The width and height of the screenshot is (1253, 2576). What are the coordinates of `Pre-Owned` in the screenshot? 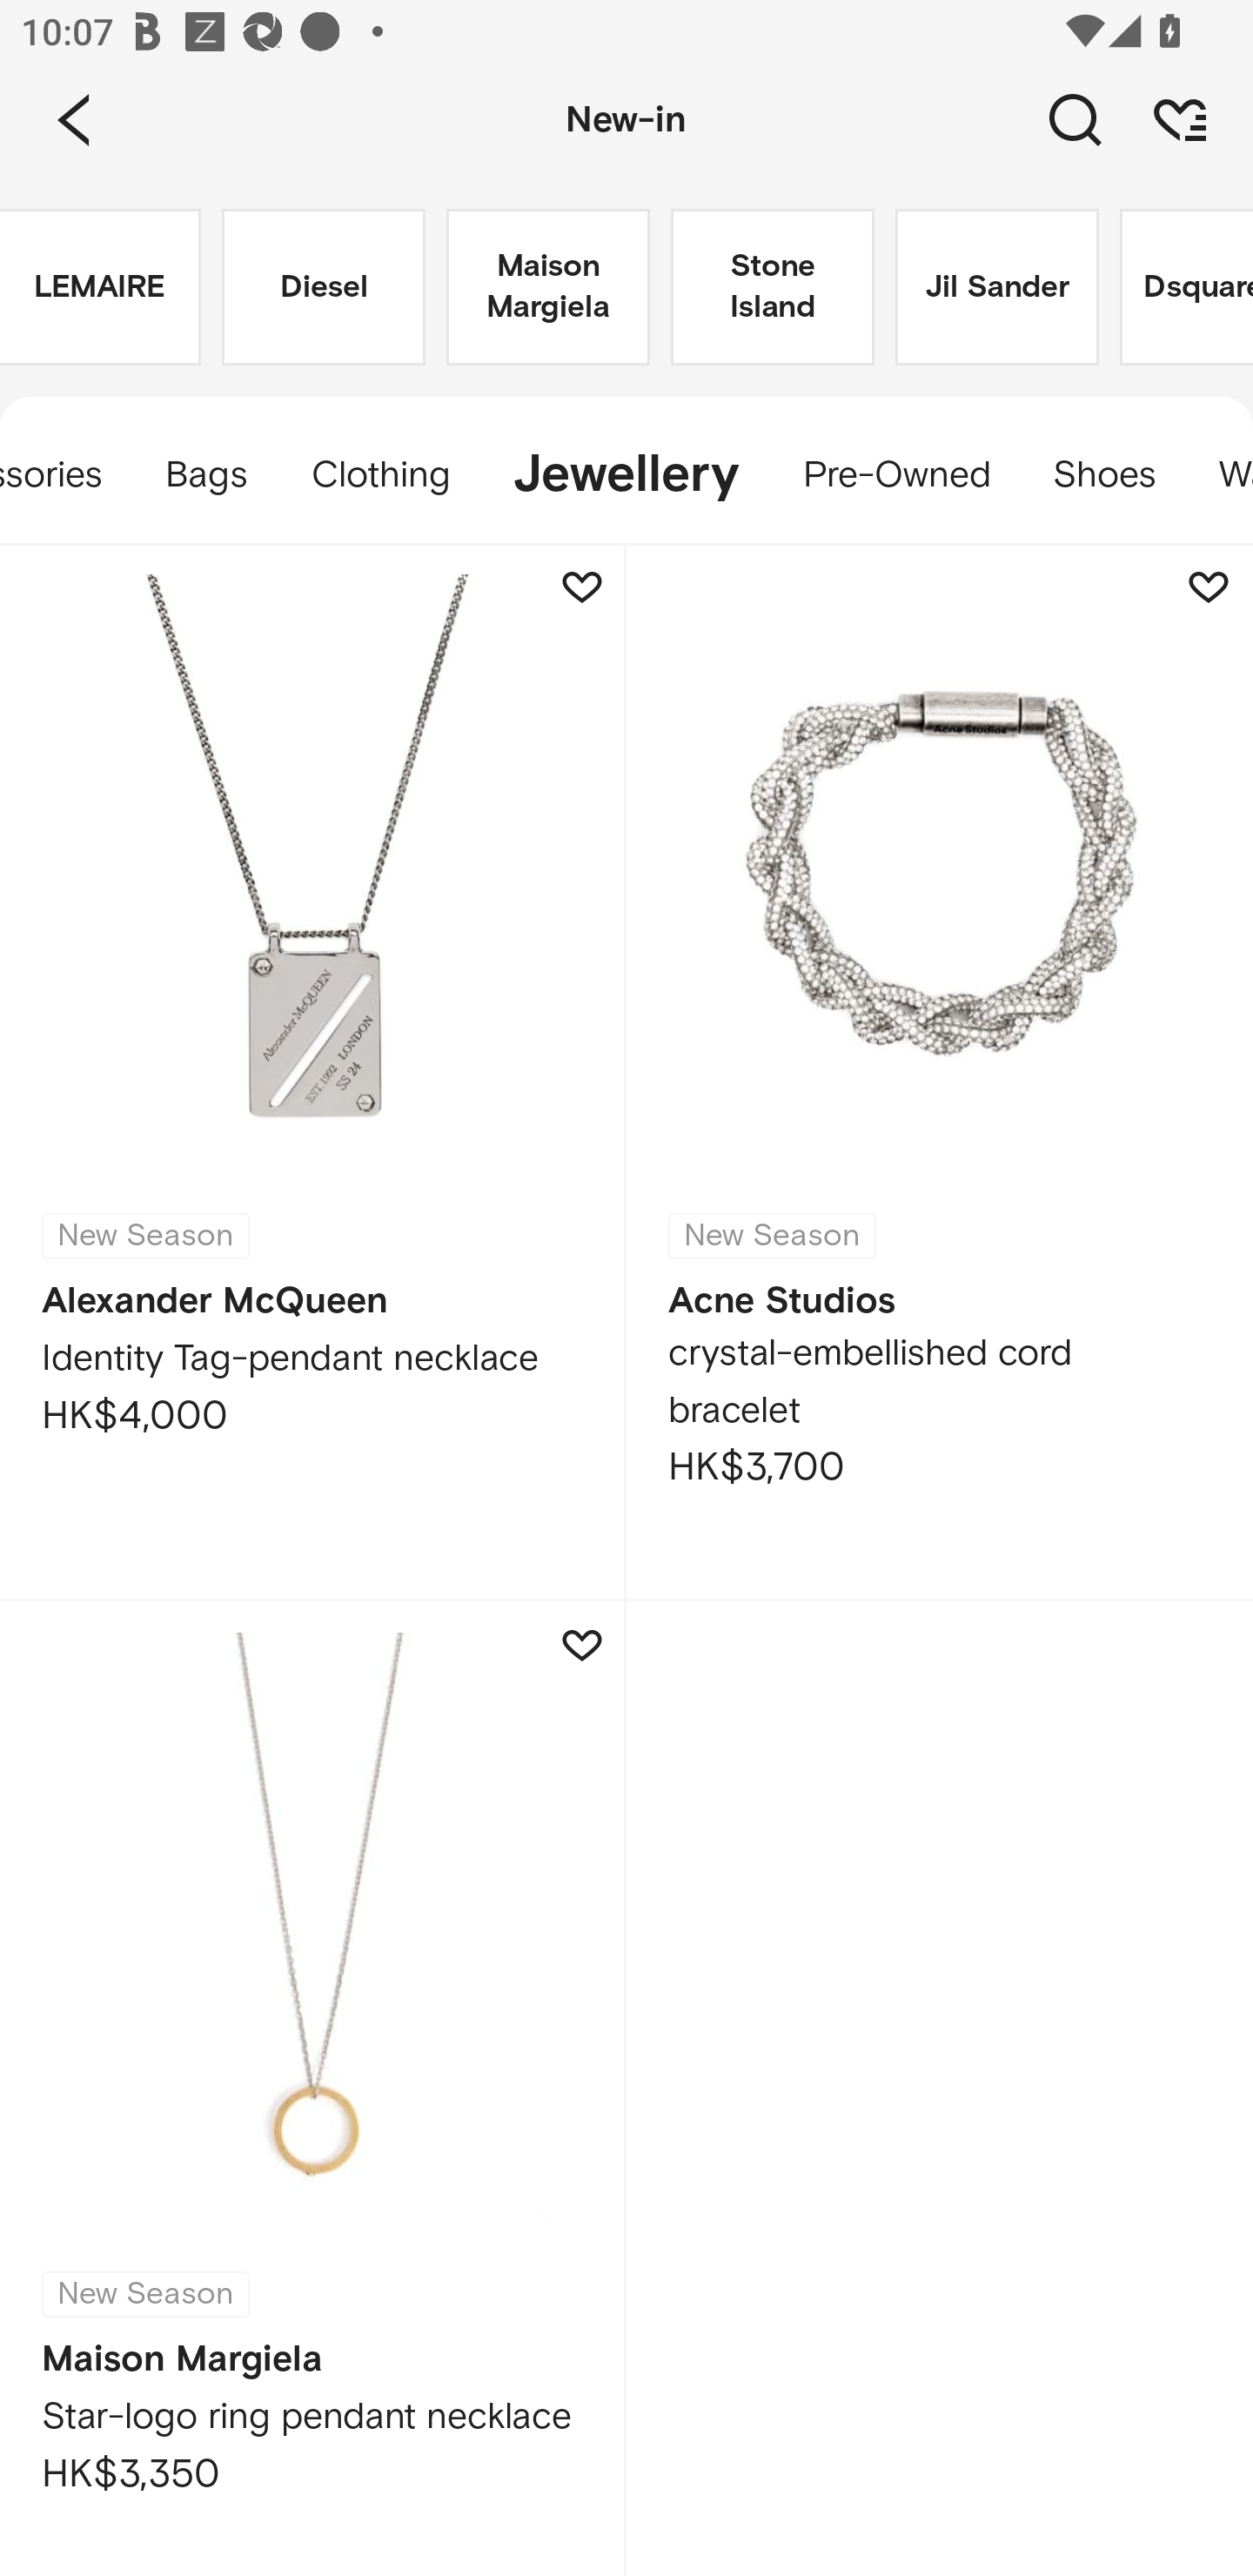 It's located at (895, 475).